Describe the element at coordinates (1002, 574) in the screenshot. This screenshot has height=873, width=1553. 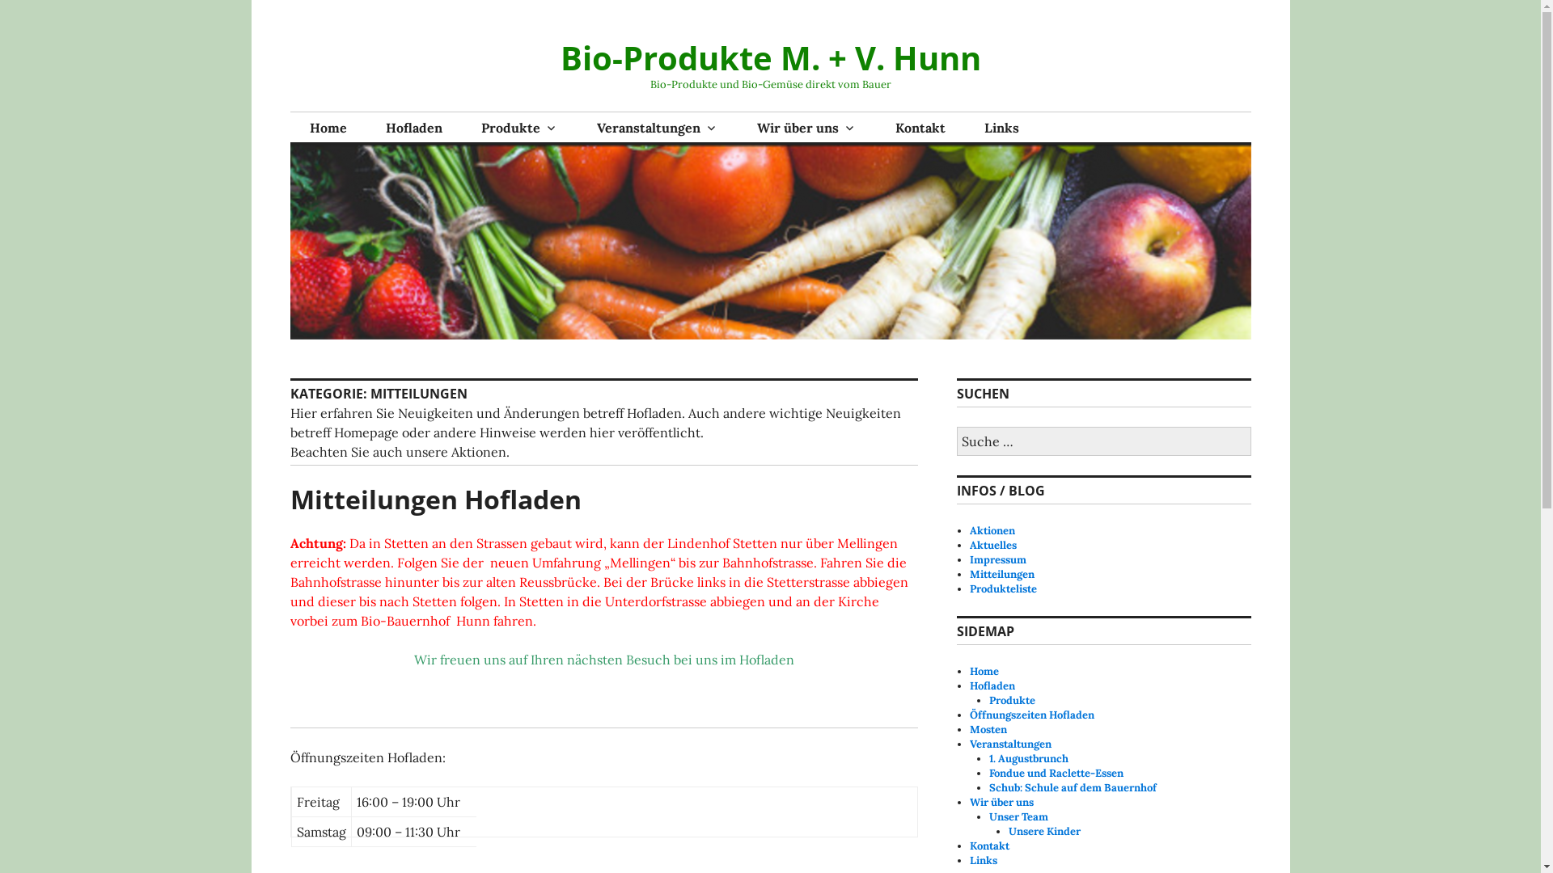
I see `Mitteilungen` at that location.